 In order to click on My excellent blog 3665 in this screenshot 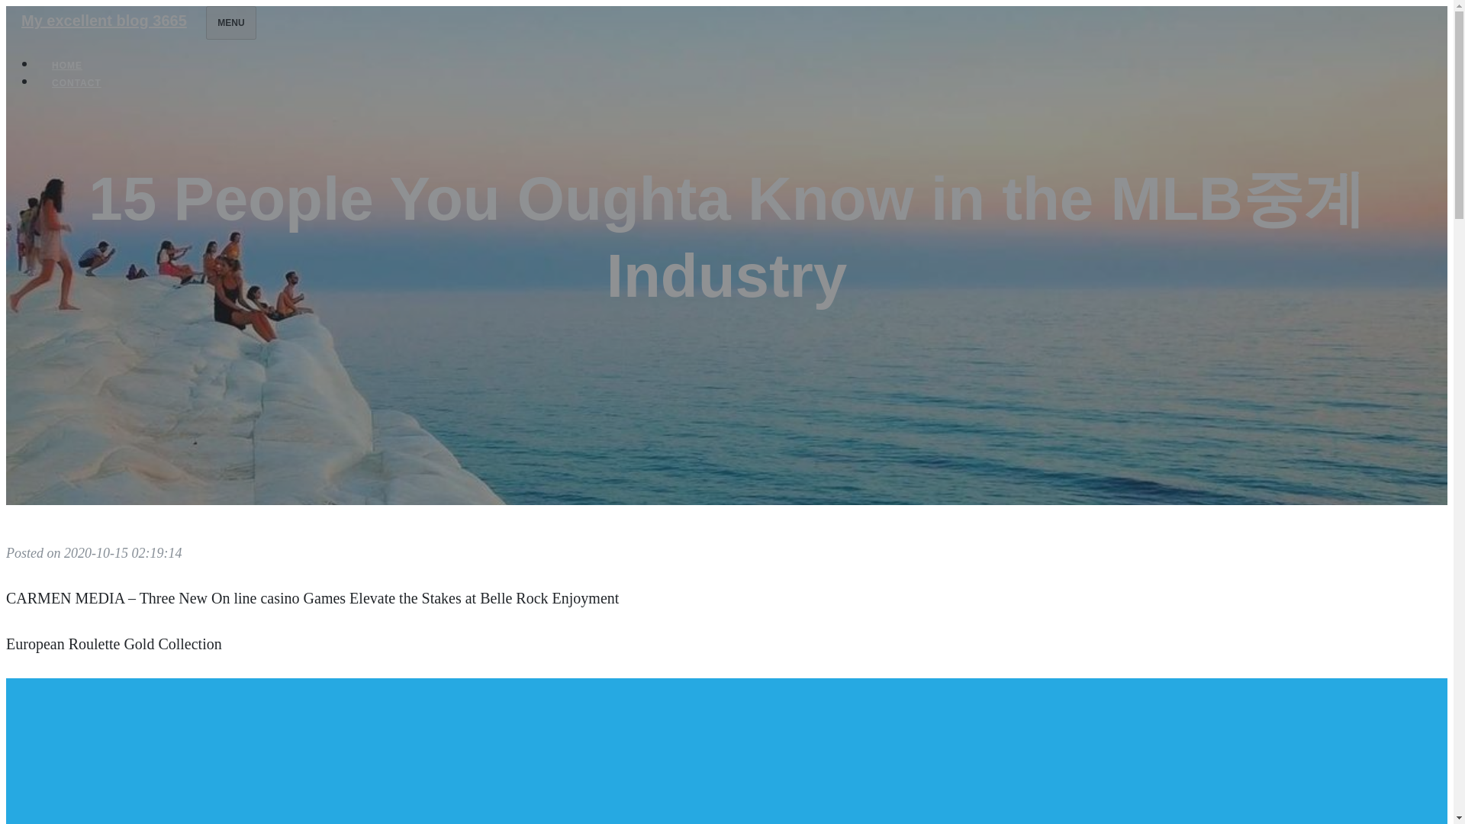, I will do `click(104, 20)`.